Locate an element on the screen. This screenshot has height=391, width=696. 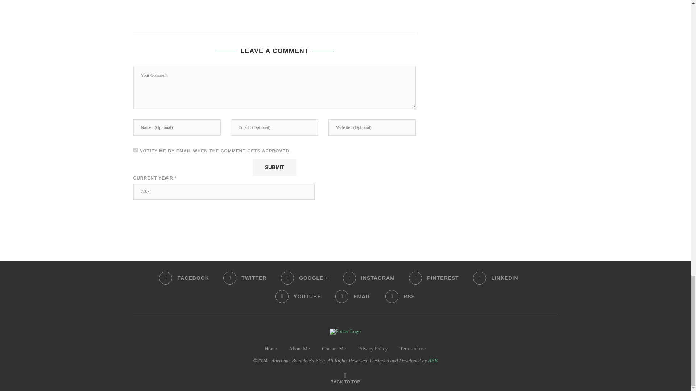
Submit is located at coordinates (274, 167).